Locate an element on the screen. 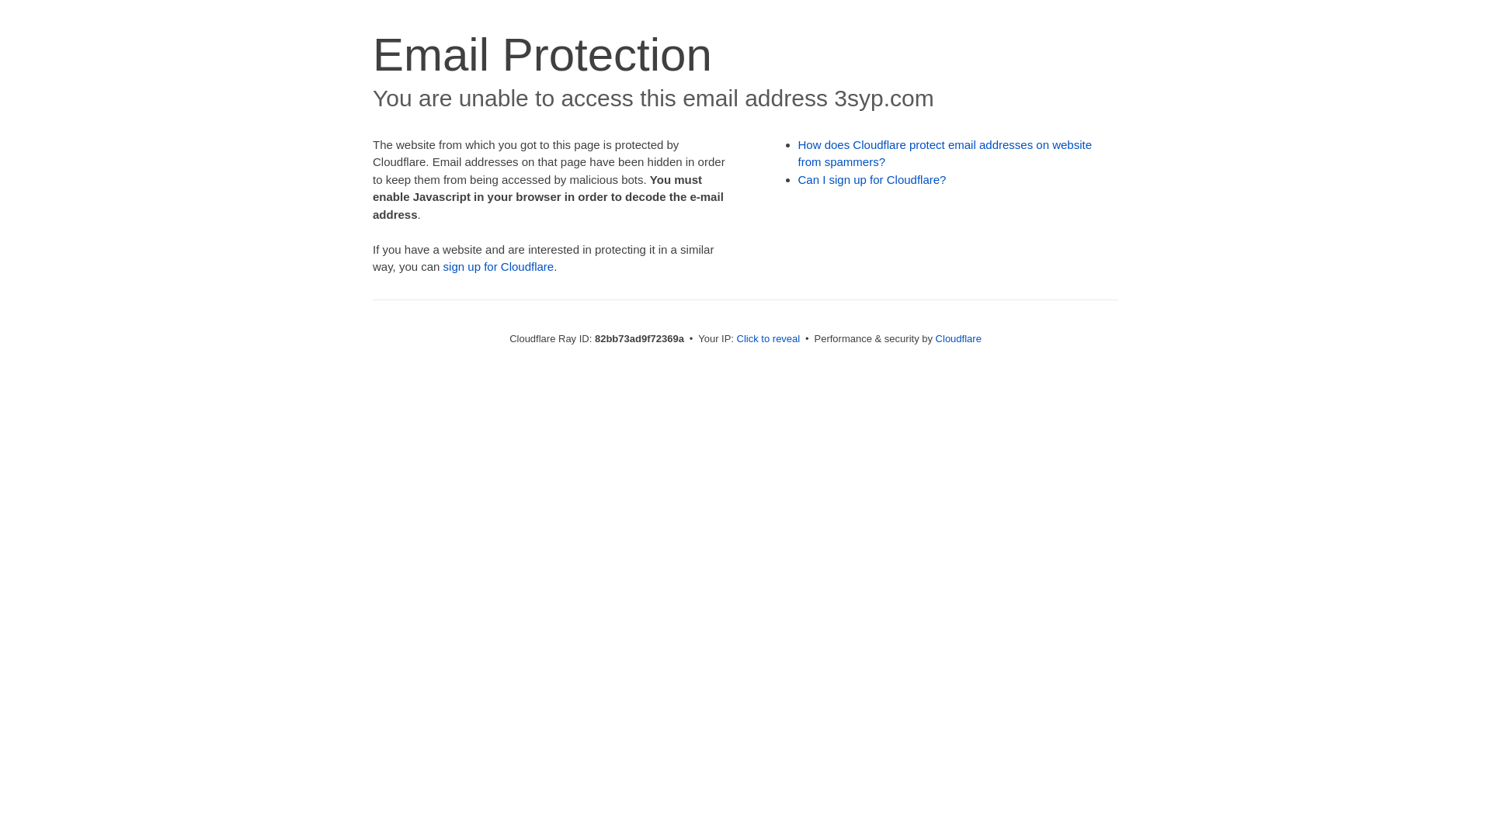 This screenshot has height=838, width=1491. sign up for Cloudflare is located at coordinates (499, 267).